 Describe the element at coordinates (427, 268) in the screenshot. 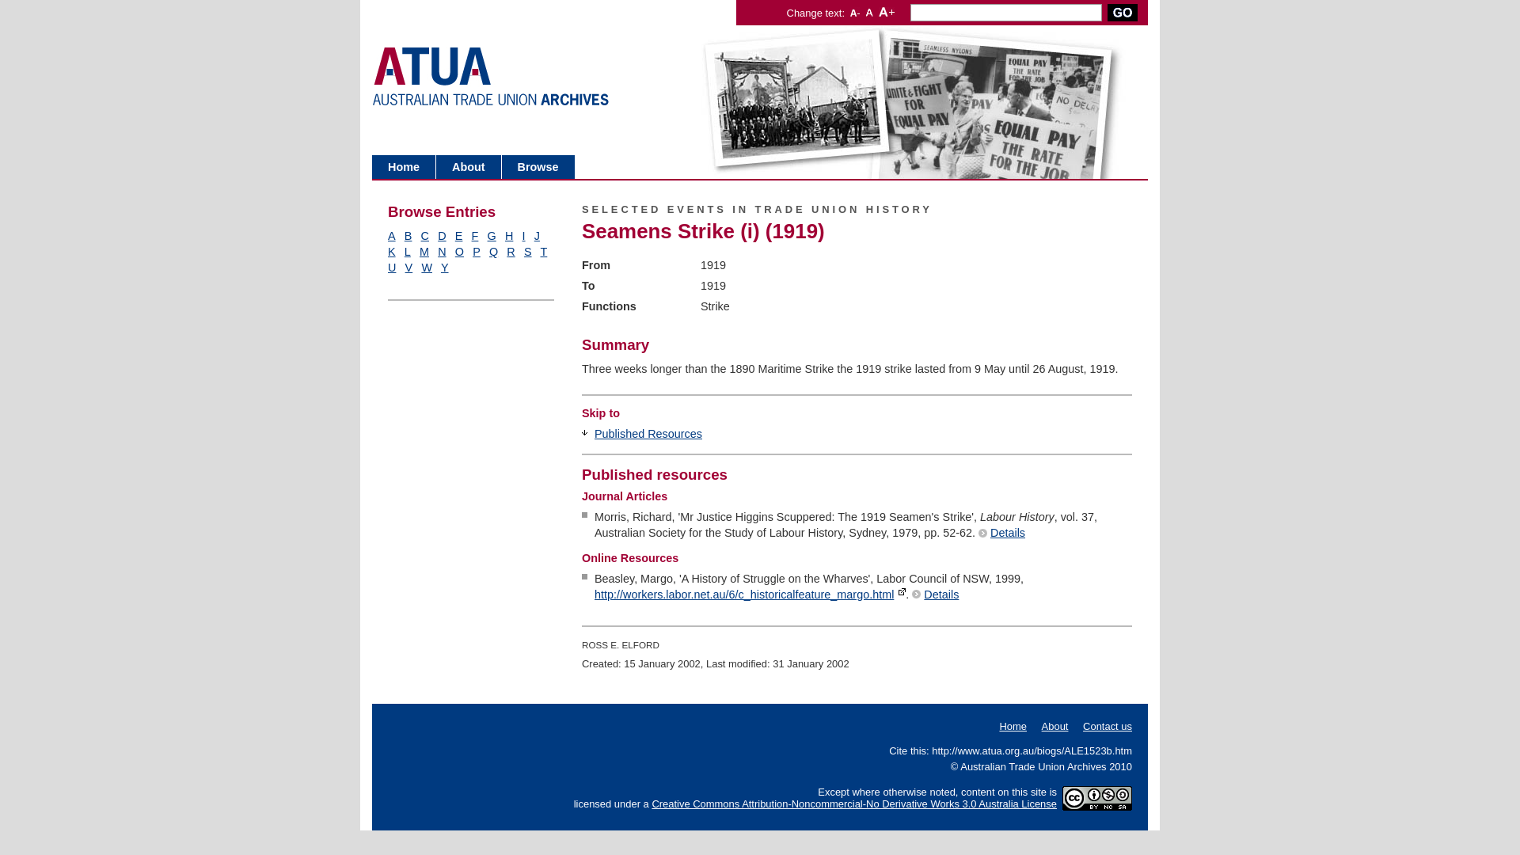

I see `W` at that location.